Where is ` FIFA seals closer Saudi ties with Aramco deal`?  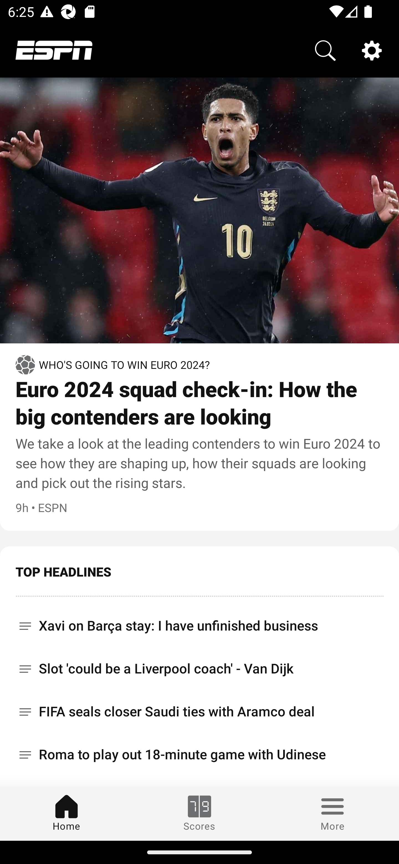
 FIFA seals closer Saudi ties with Aramco deal is located at coordinates (199, 712).